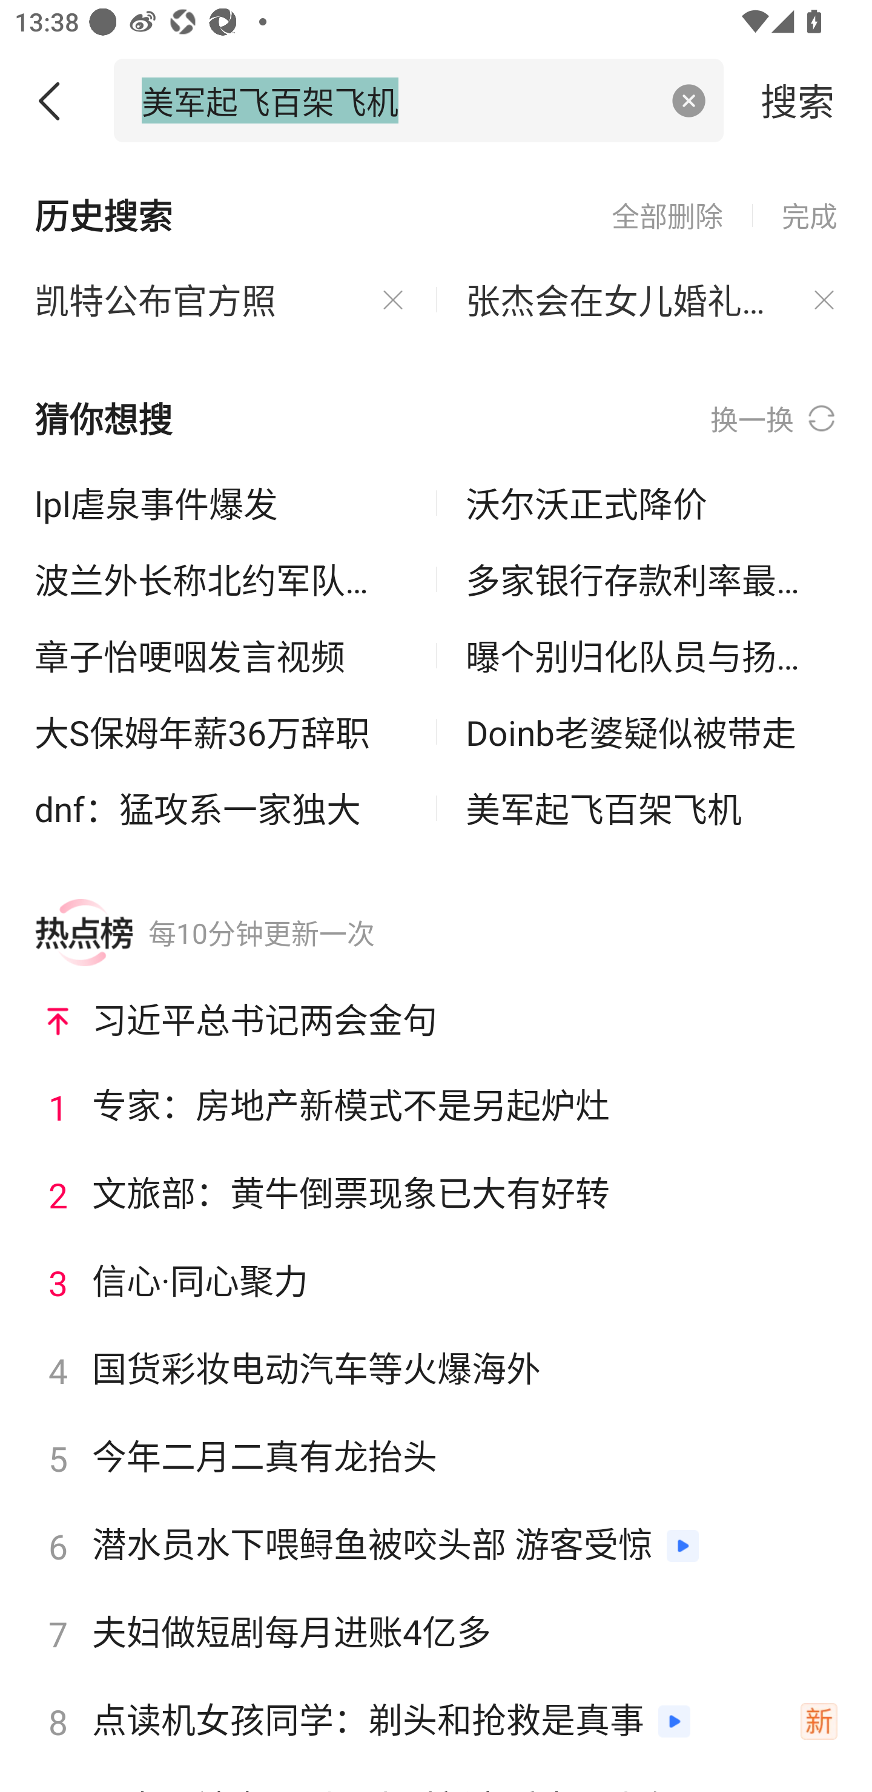 This screenshot has height=1792, width=872. Describe the element at coordinates (798, 100) in the screenshot. I see `搜索` at that location.